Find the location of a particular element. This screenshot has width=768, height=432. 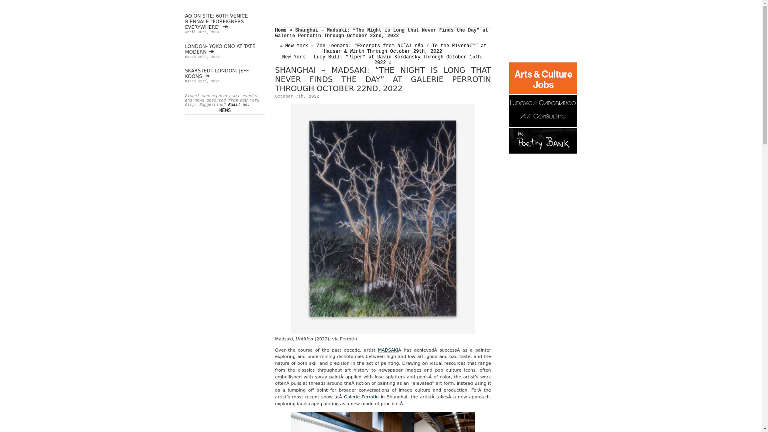

Email us. is located at coordinates (239, 105).